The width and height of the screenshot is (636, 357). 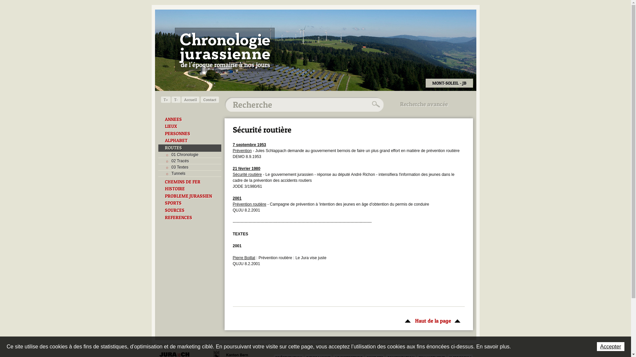 What do you see at coordinates (190, 134) in the screenshot?
I see `PERSONNES` at bounding box center [190, 134].